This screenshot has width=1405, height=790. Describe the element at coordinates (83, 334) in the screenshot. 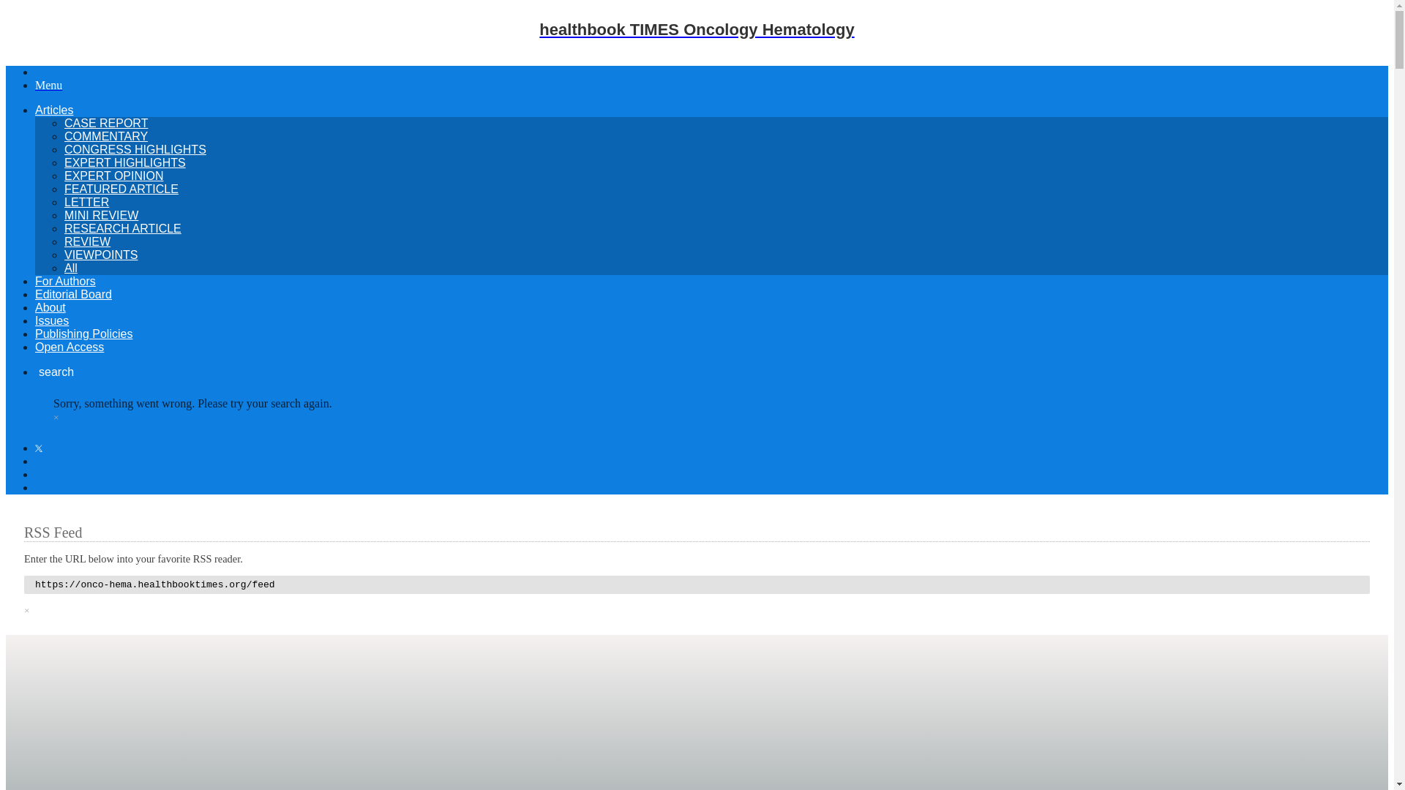

I see `Publishing Policies` at that location.